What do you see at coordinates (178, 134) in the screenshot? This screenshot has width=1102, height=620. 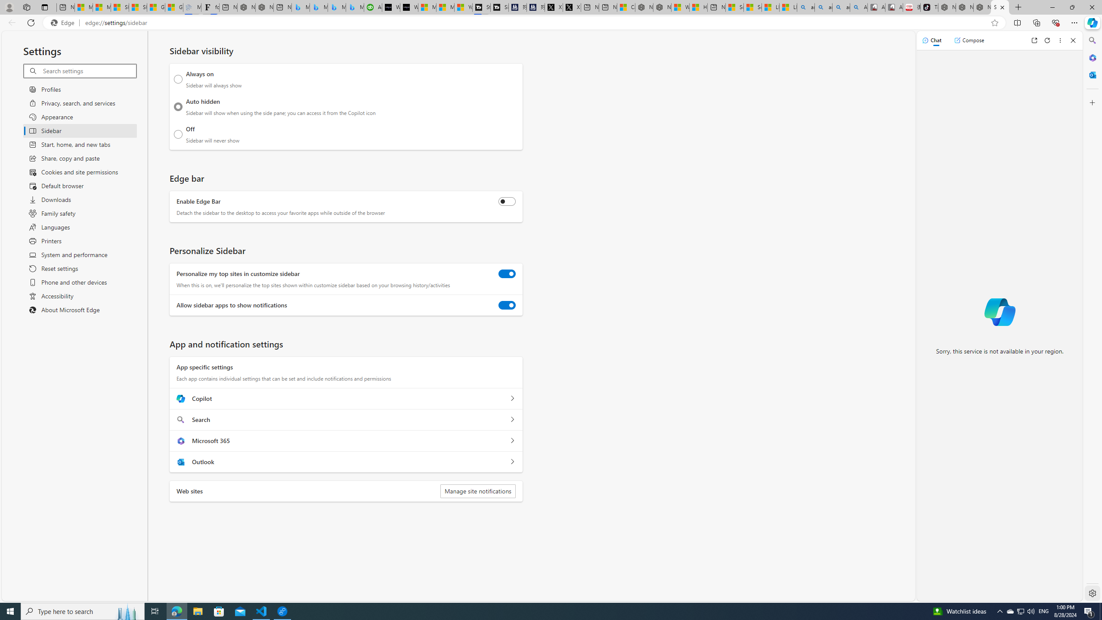 I see `Off Sidebar will never show` at bounding box center [178, 134].